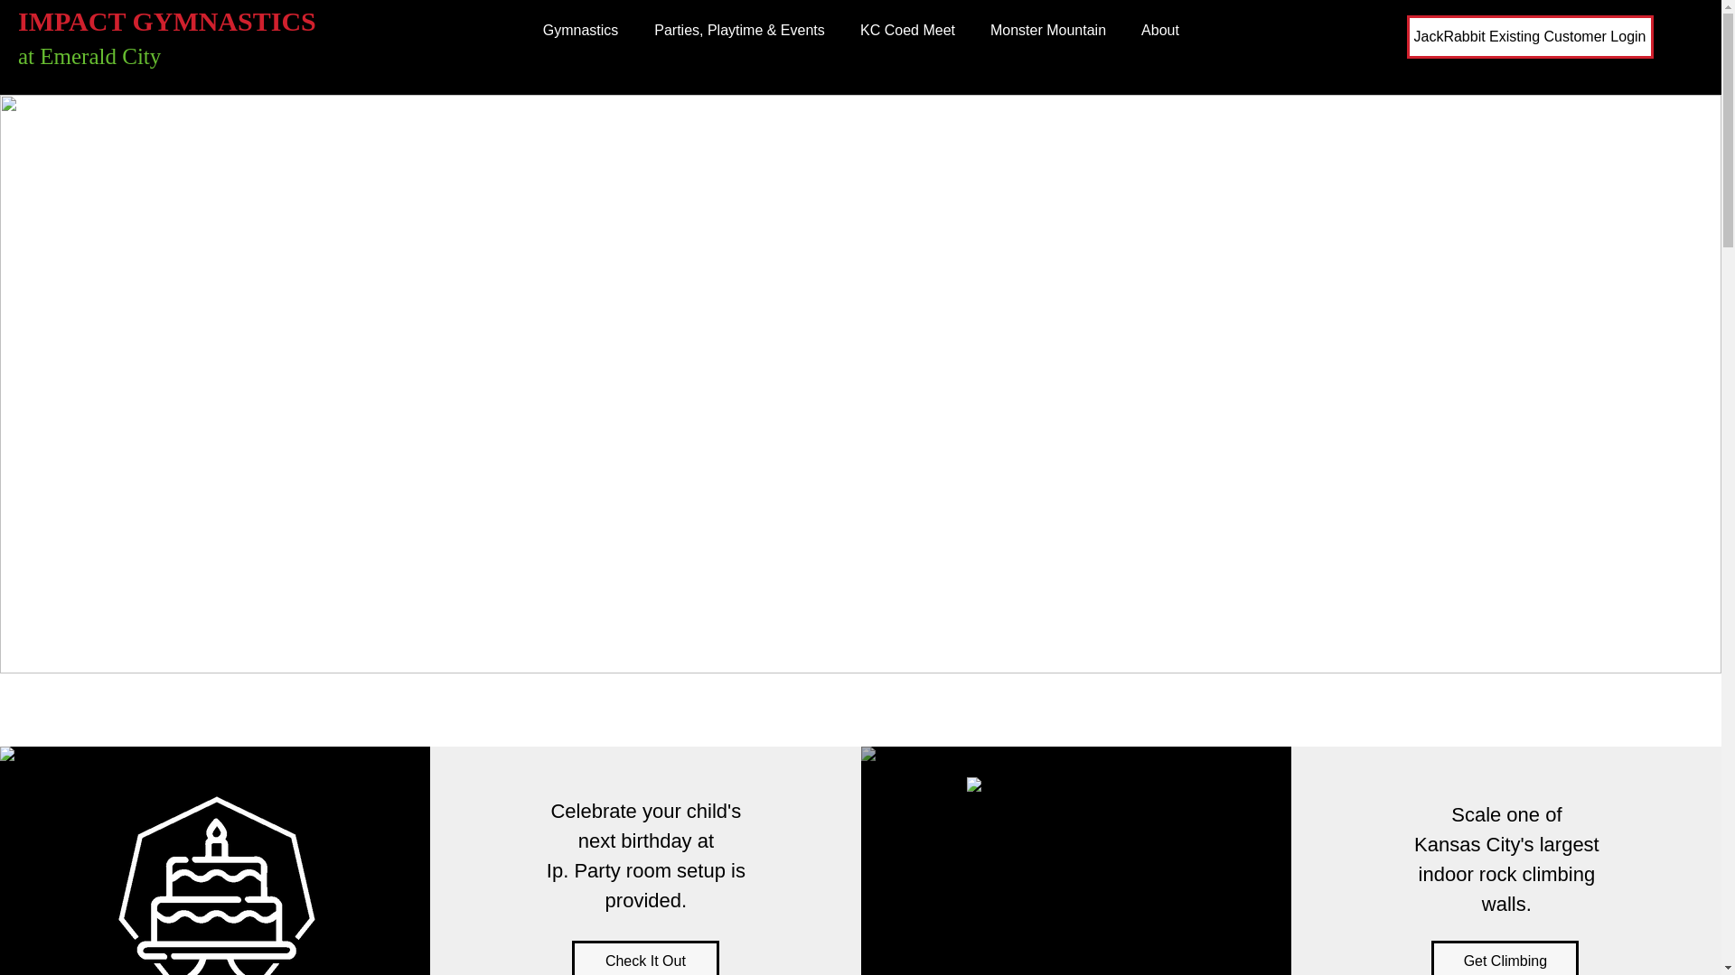 The width and height of the screenshot is (1735, 975). I want to click on Who We Are, so click(917, 584).